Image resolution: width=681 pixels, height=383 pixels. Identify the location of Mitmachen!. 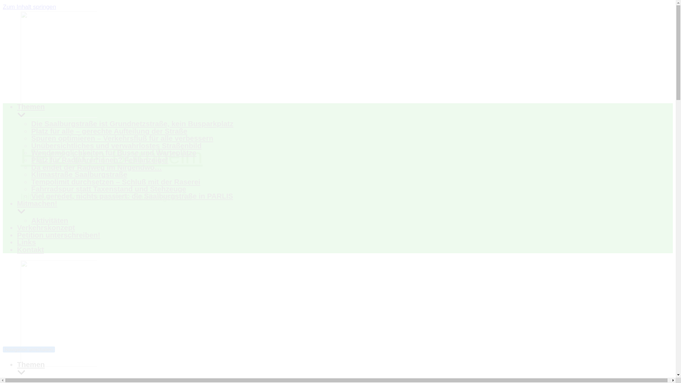
(324, 208).